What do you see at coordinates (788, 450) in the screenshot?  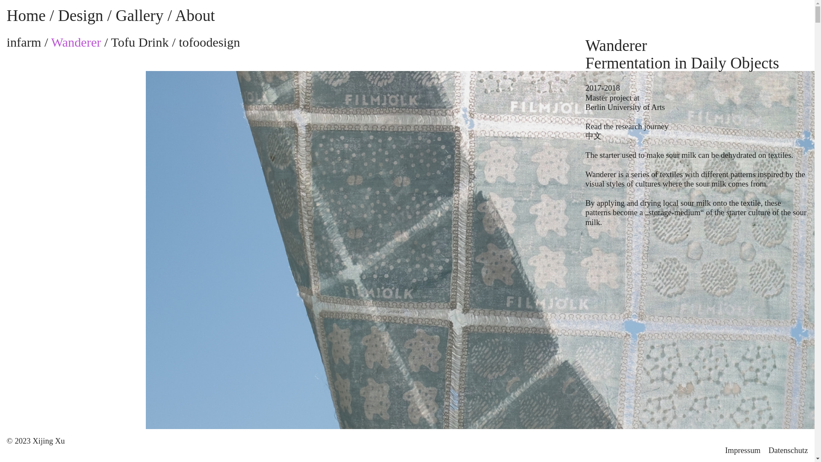 I see `Datenschutz` at bounding box center [788, 450].